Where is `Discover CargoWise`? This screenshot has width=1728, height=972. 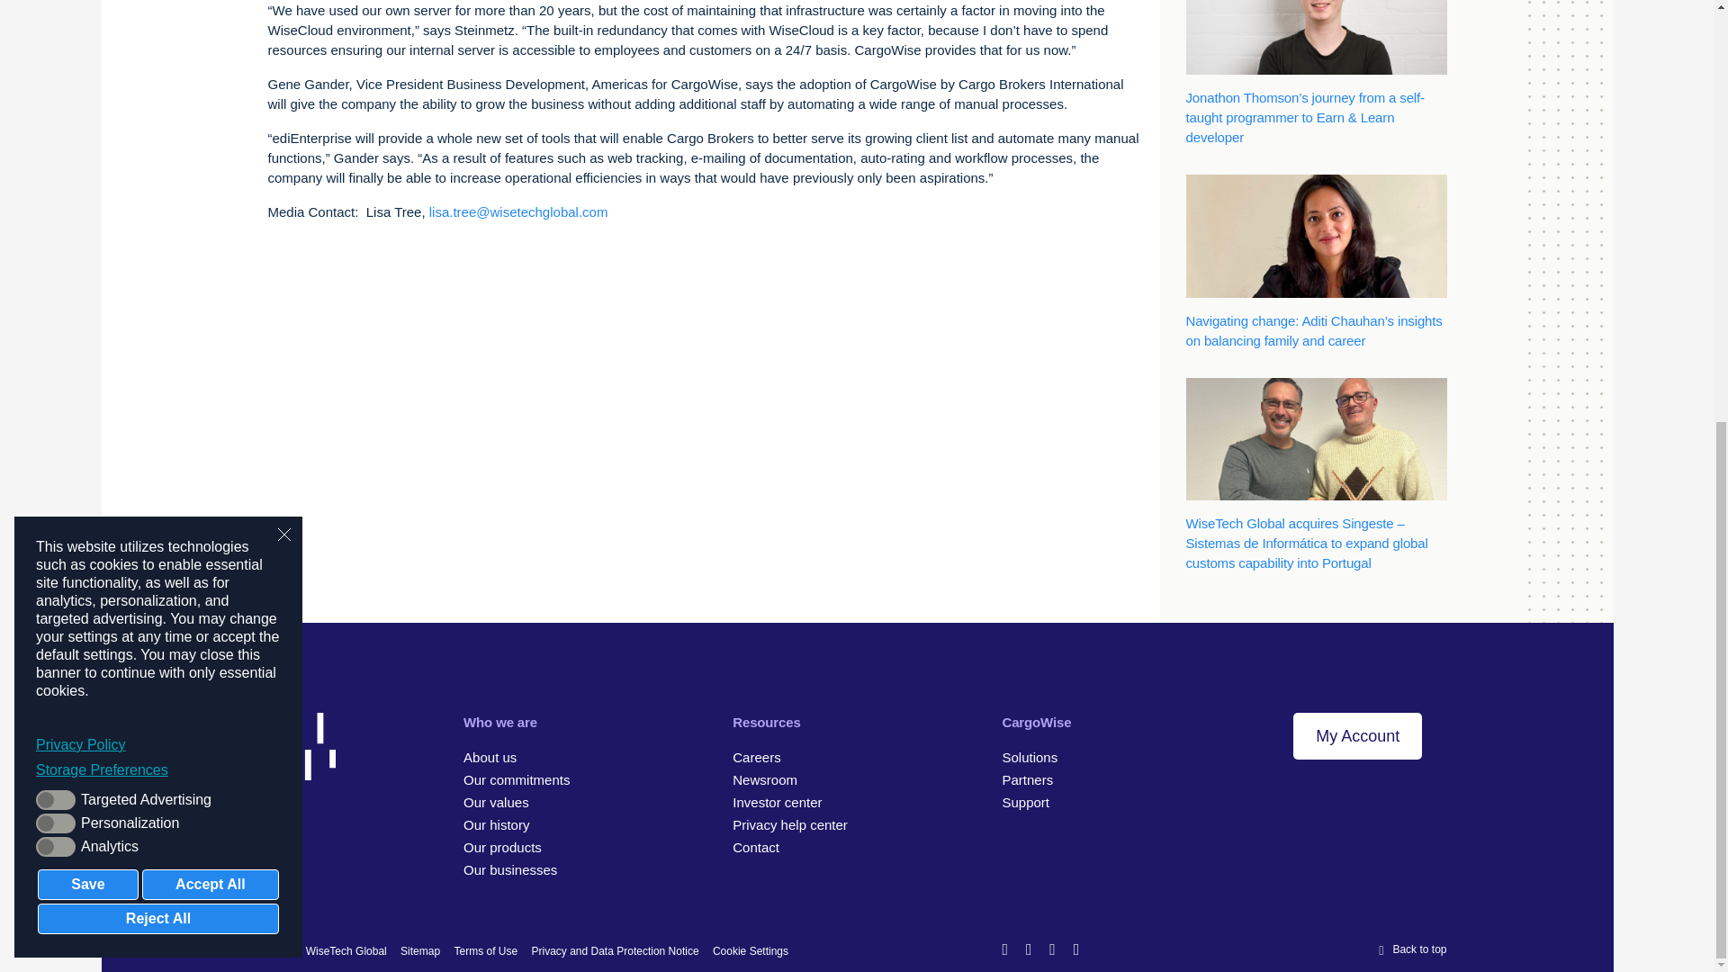 Discover CargoWise is located at coordinates (1030, 756).